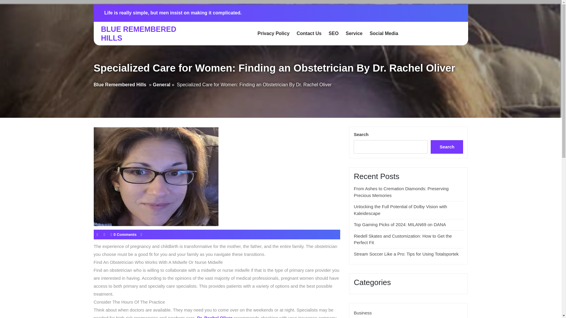 This screenshot has width=566, height=318. What do you see at coordinates (138, 34) in the screenshot?
I see `BLUE REMEMBERED HILLS` at bounding box center [138, 34].